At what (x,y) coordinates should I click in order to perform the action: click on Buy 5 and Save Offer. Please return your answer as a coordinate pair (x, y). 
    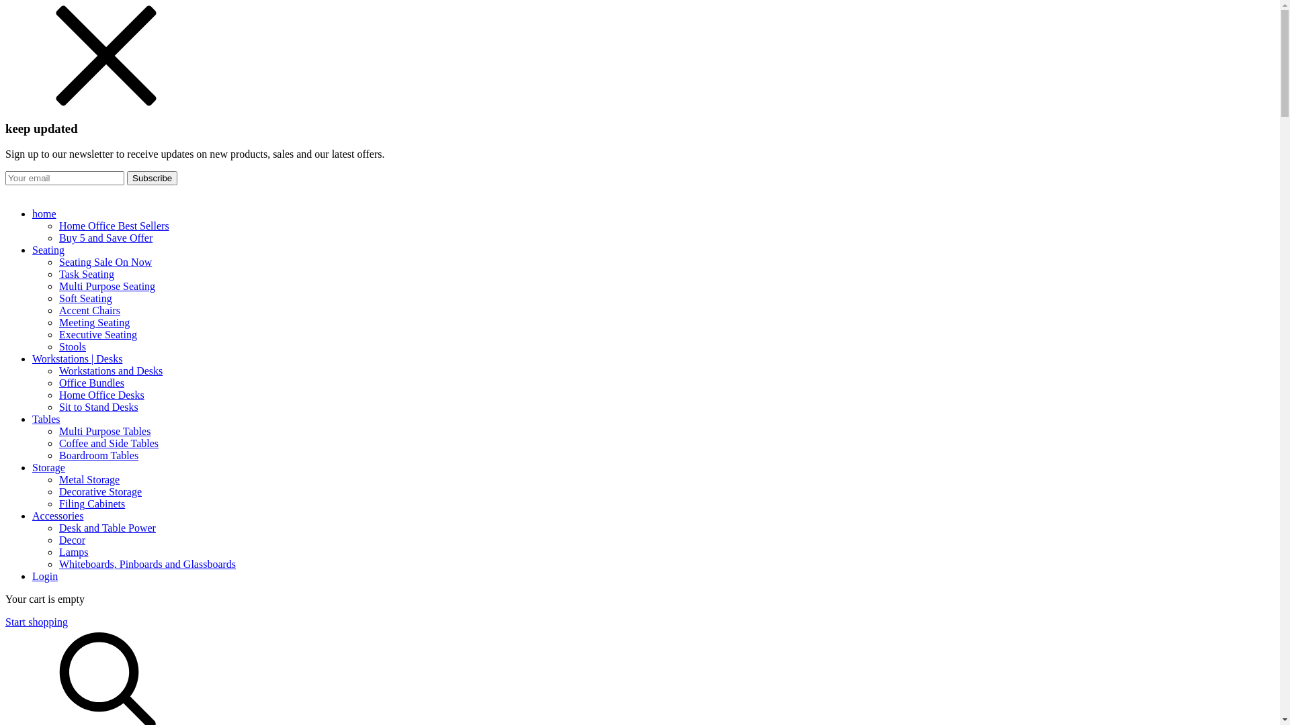
    Looking at the image, I should click on (106, 238).